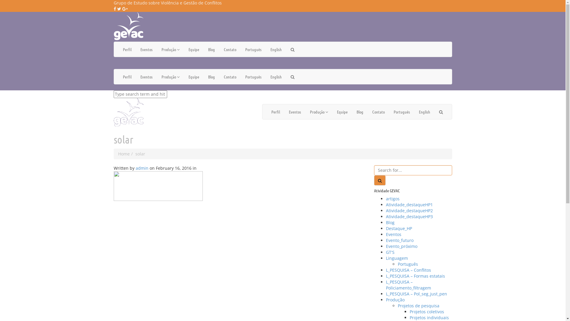  I want to click on Projetos individuais, so click(429, 317).